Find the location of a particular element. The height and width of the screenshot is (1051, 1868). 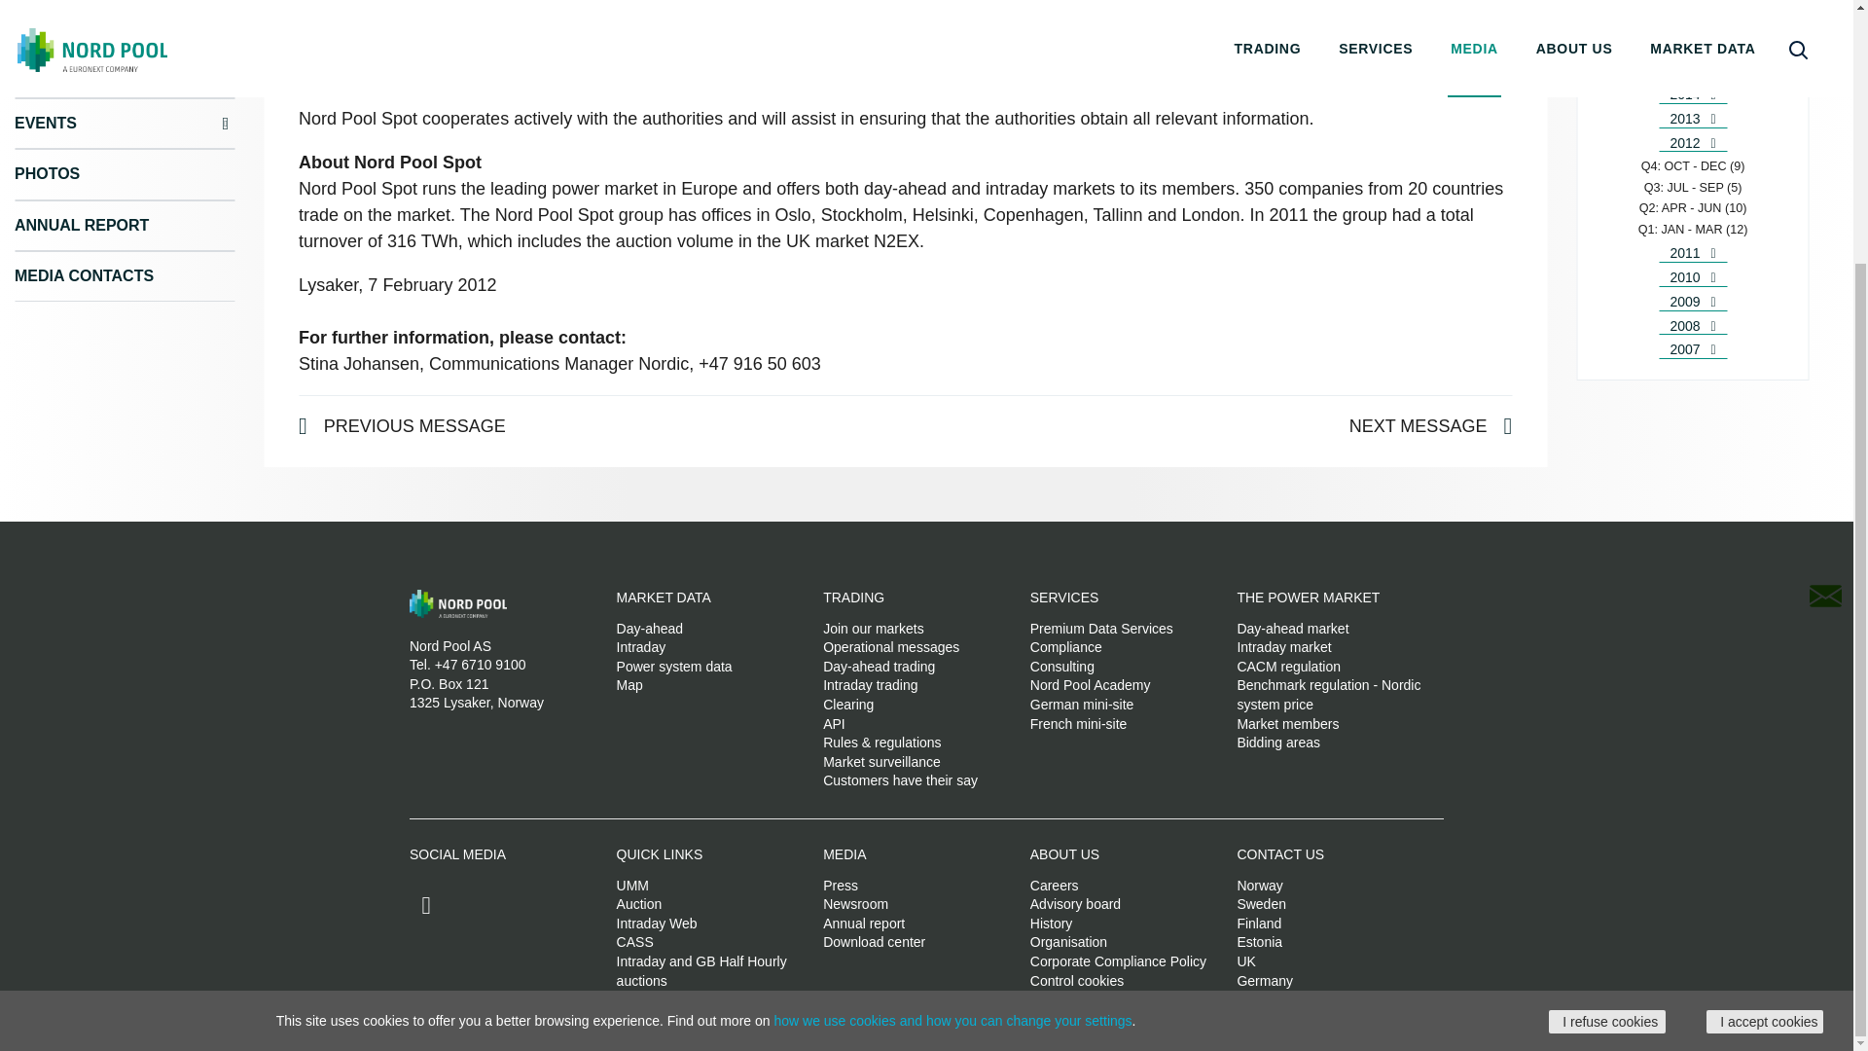

Map is located at coordinates (629, 684).